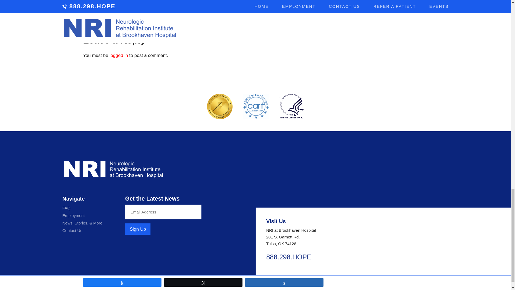  I want to click on Sign Up, so click(138, 229).